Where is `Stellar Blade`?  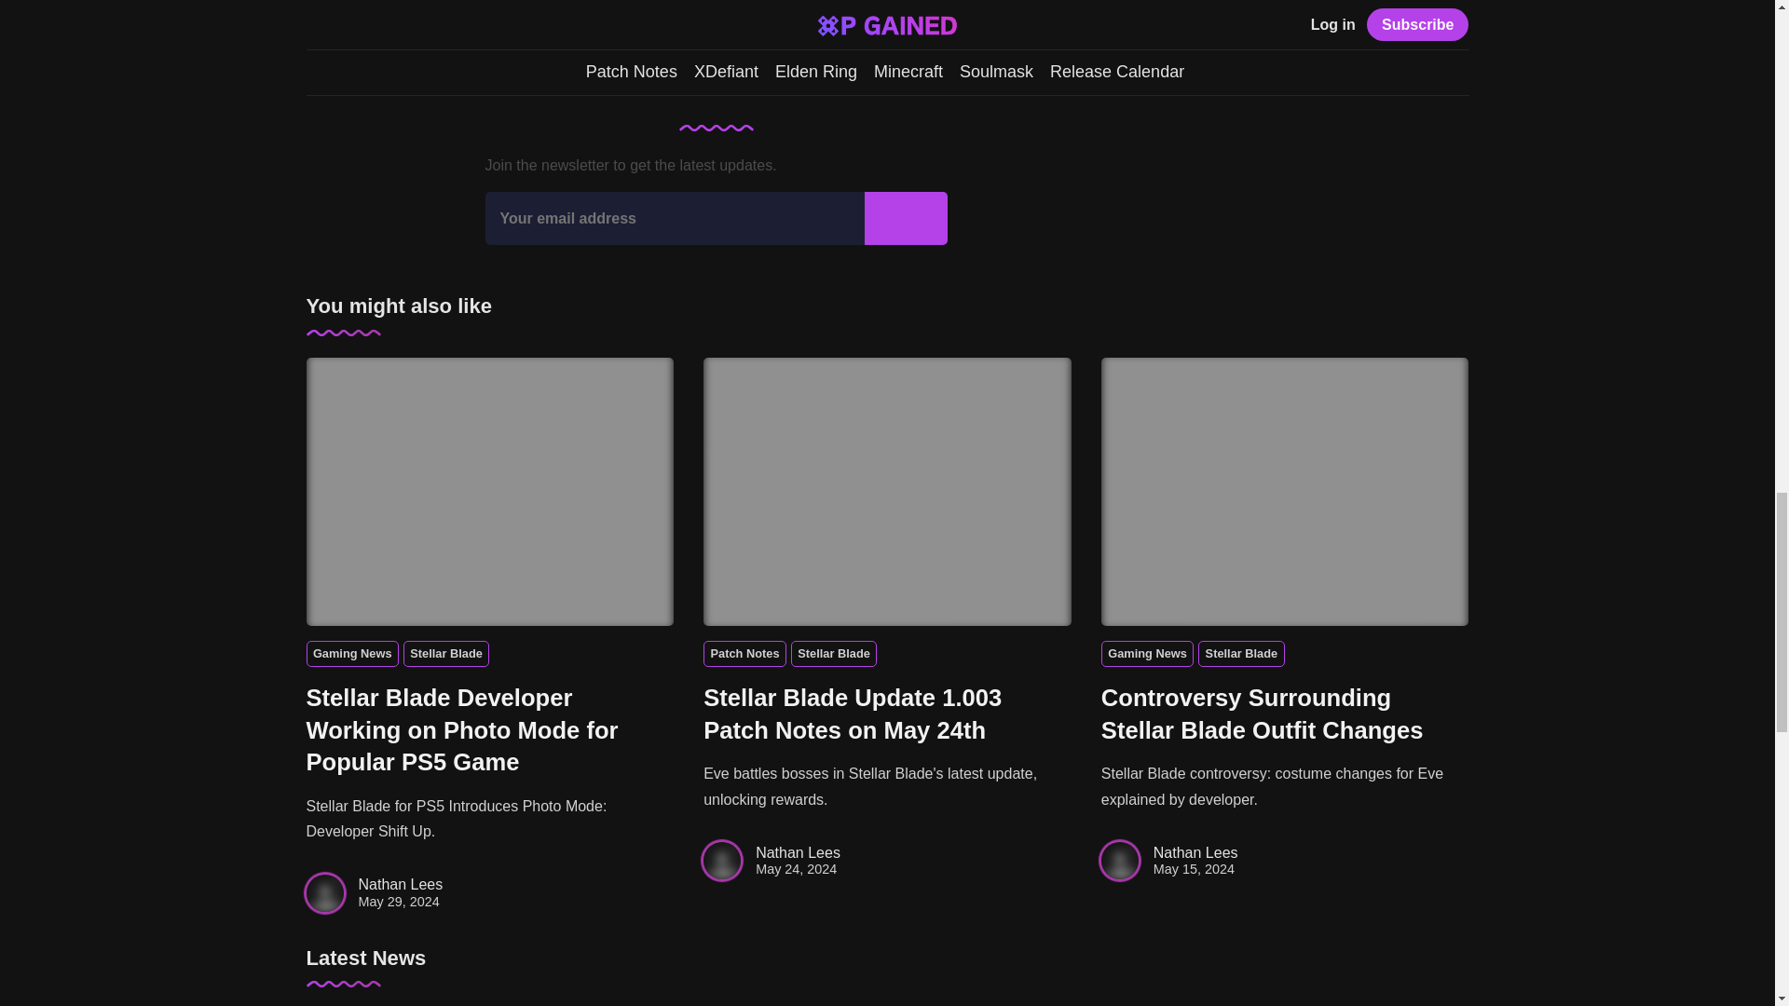
Stellar Blade is located at coordinates (445, 654).